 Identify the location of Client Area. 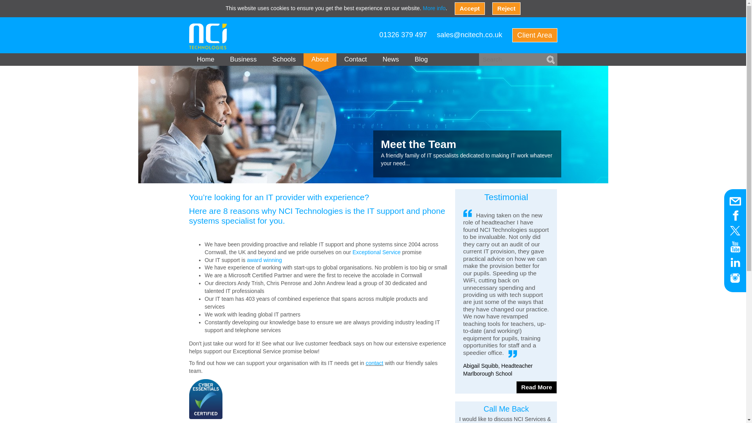
(534, 35).